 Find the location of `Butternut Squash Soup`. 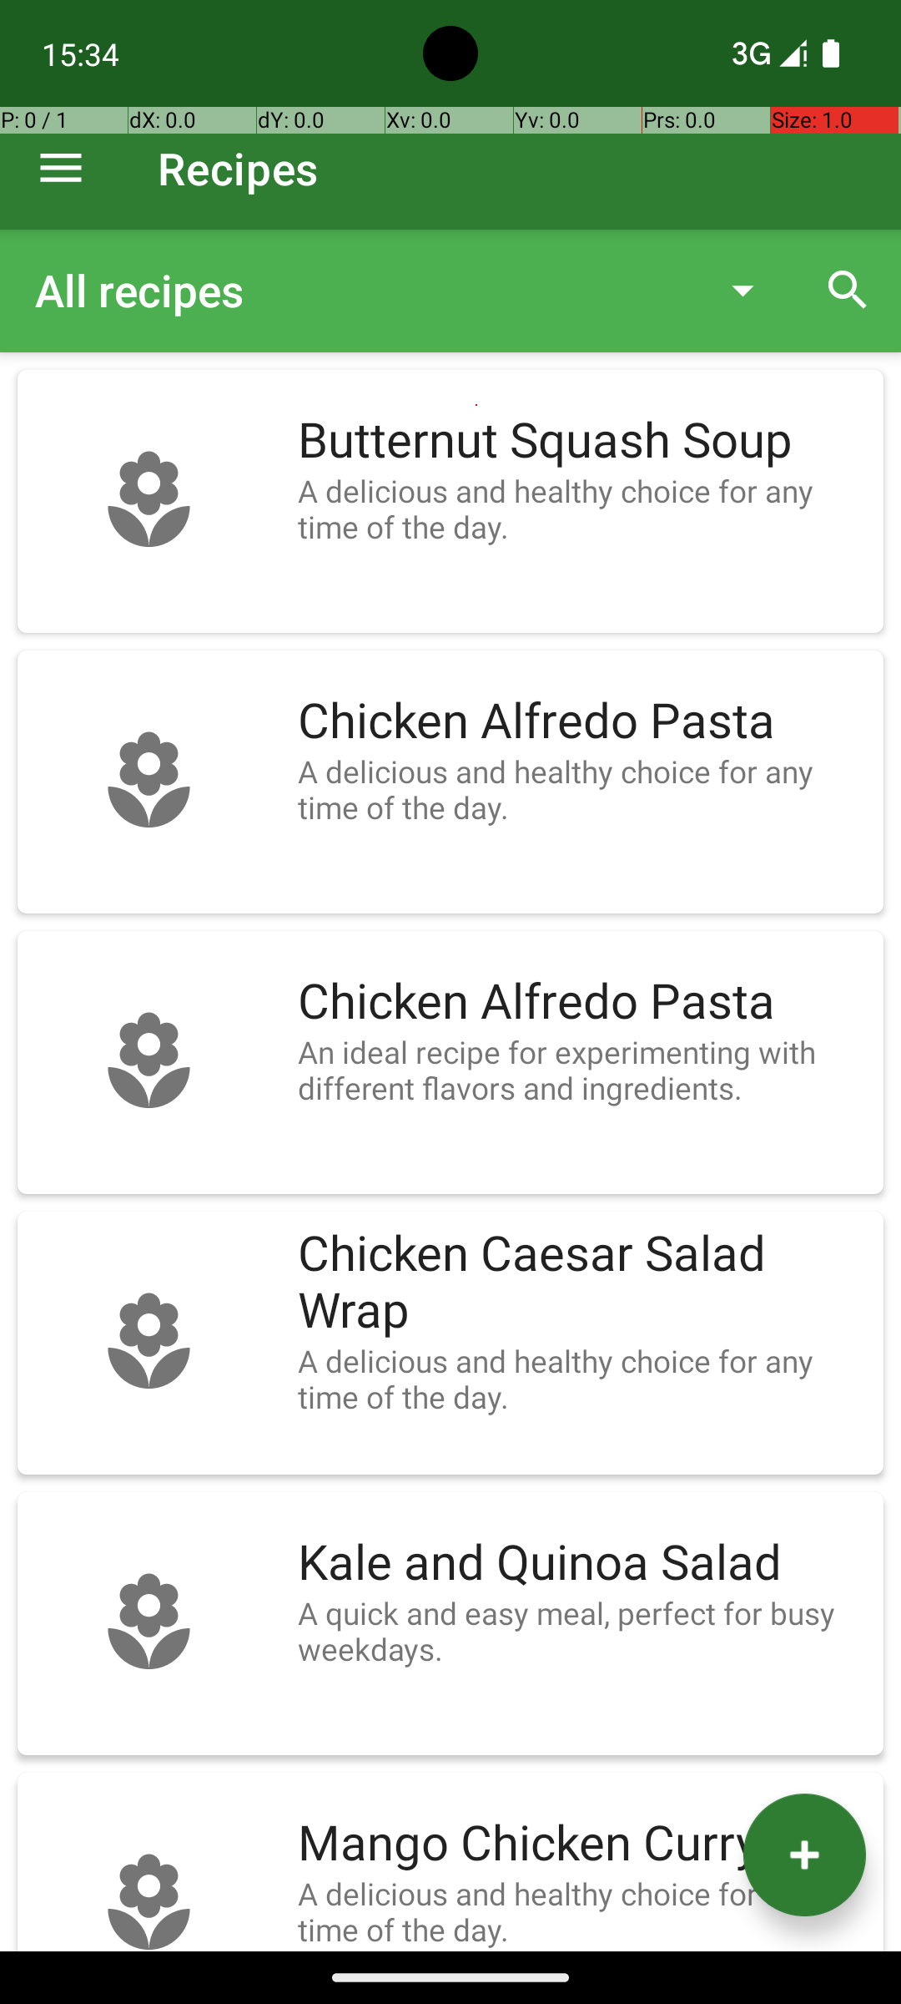

Butternut Squash Soup is located at coordinates (582, 441).